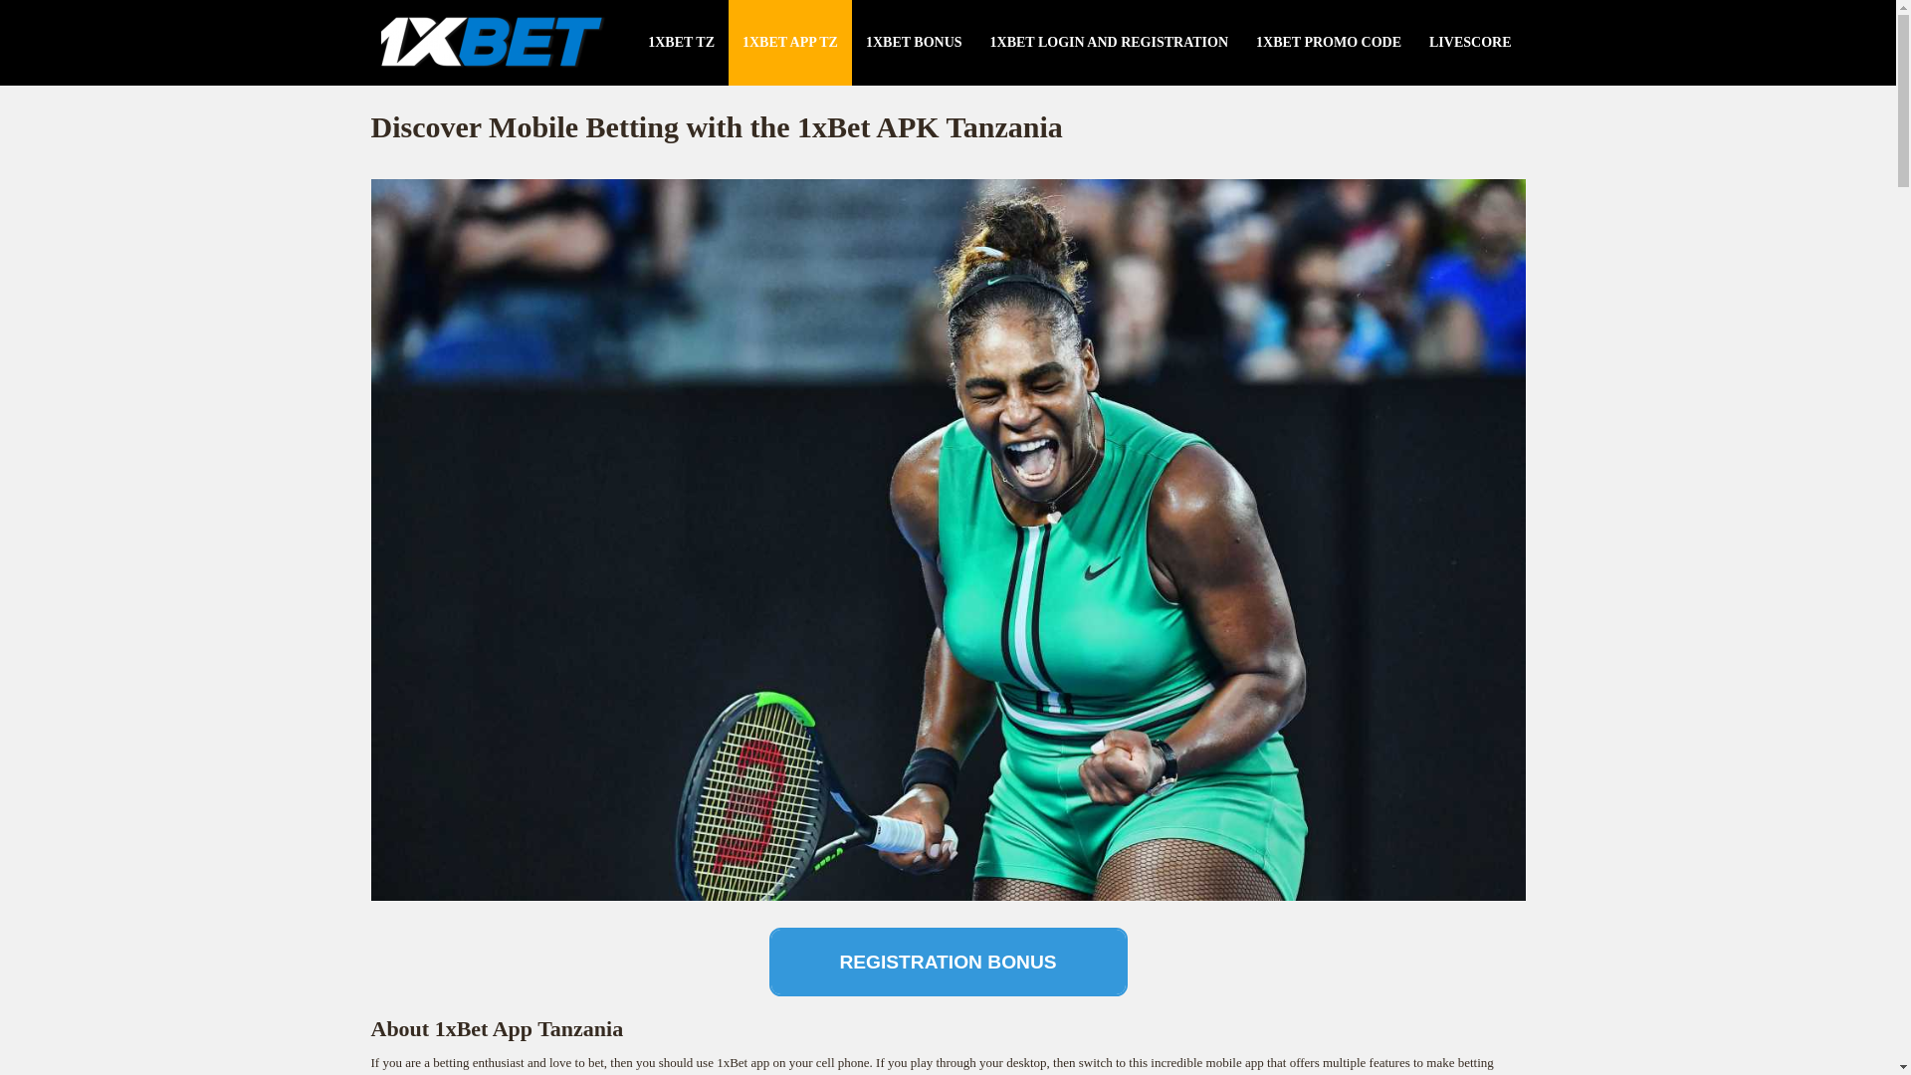  I want to click on 1XBET PROMO CODE, so click(1329, 43).